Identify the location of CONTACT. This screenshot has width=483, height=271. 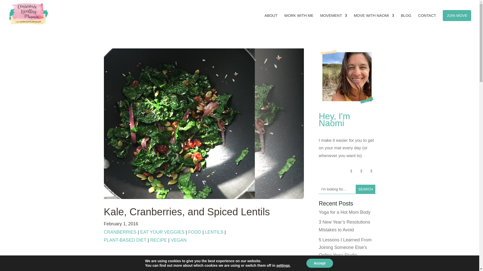
(427, 21).